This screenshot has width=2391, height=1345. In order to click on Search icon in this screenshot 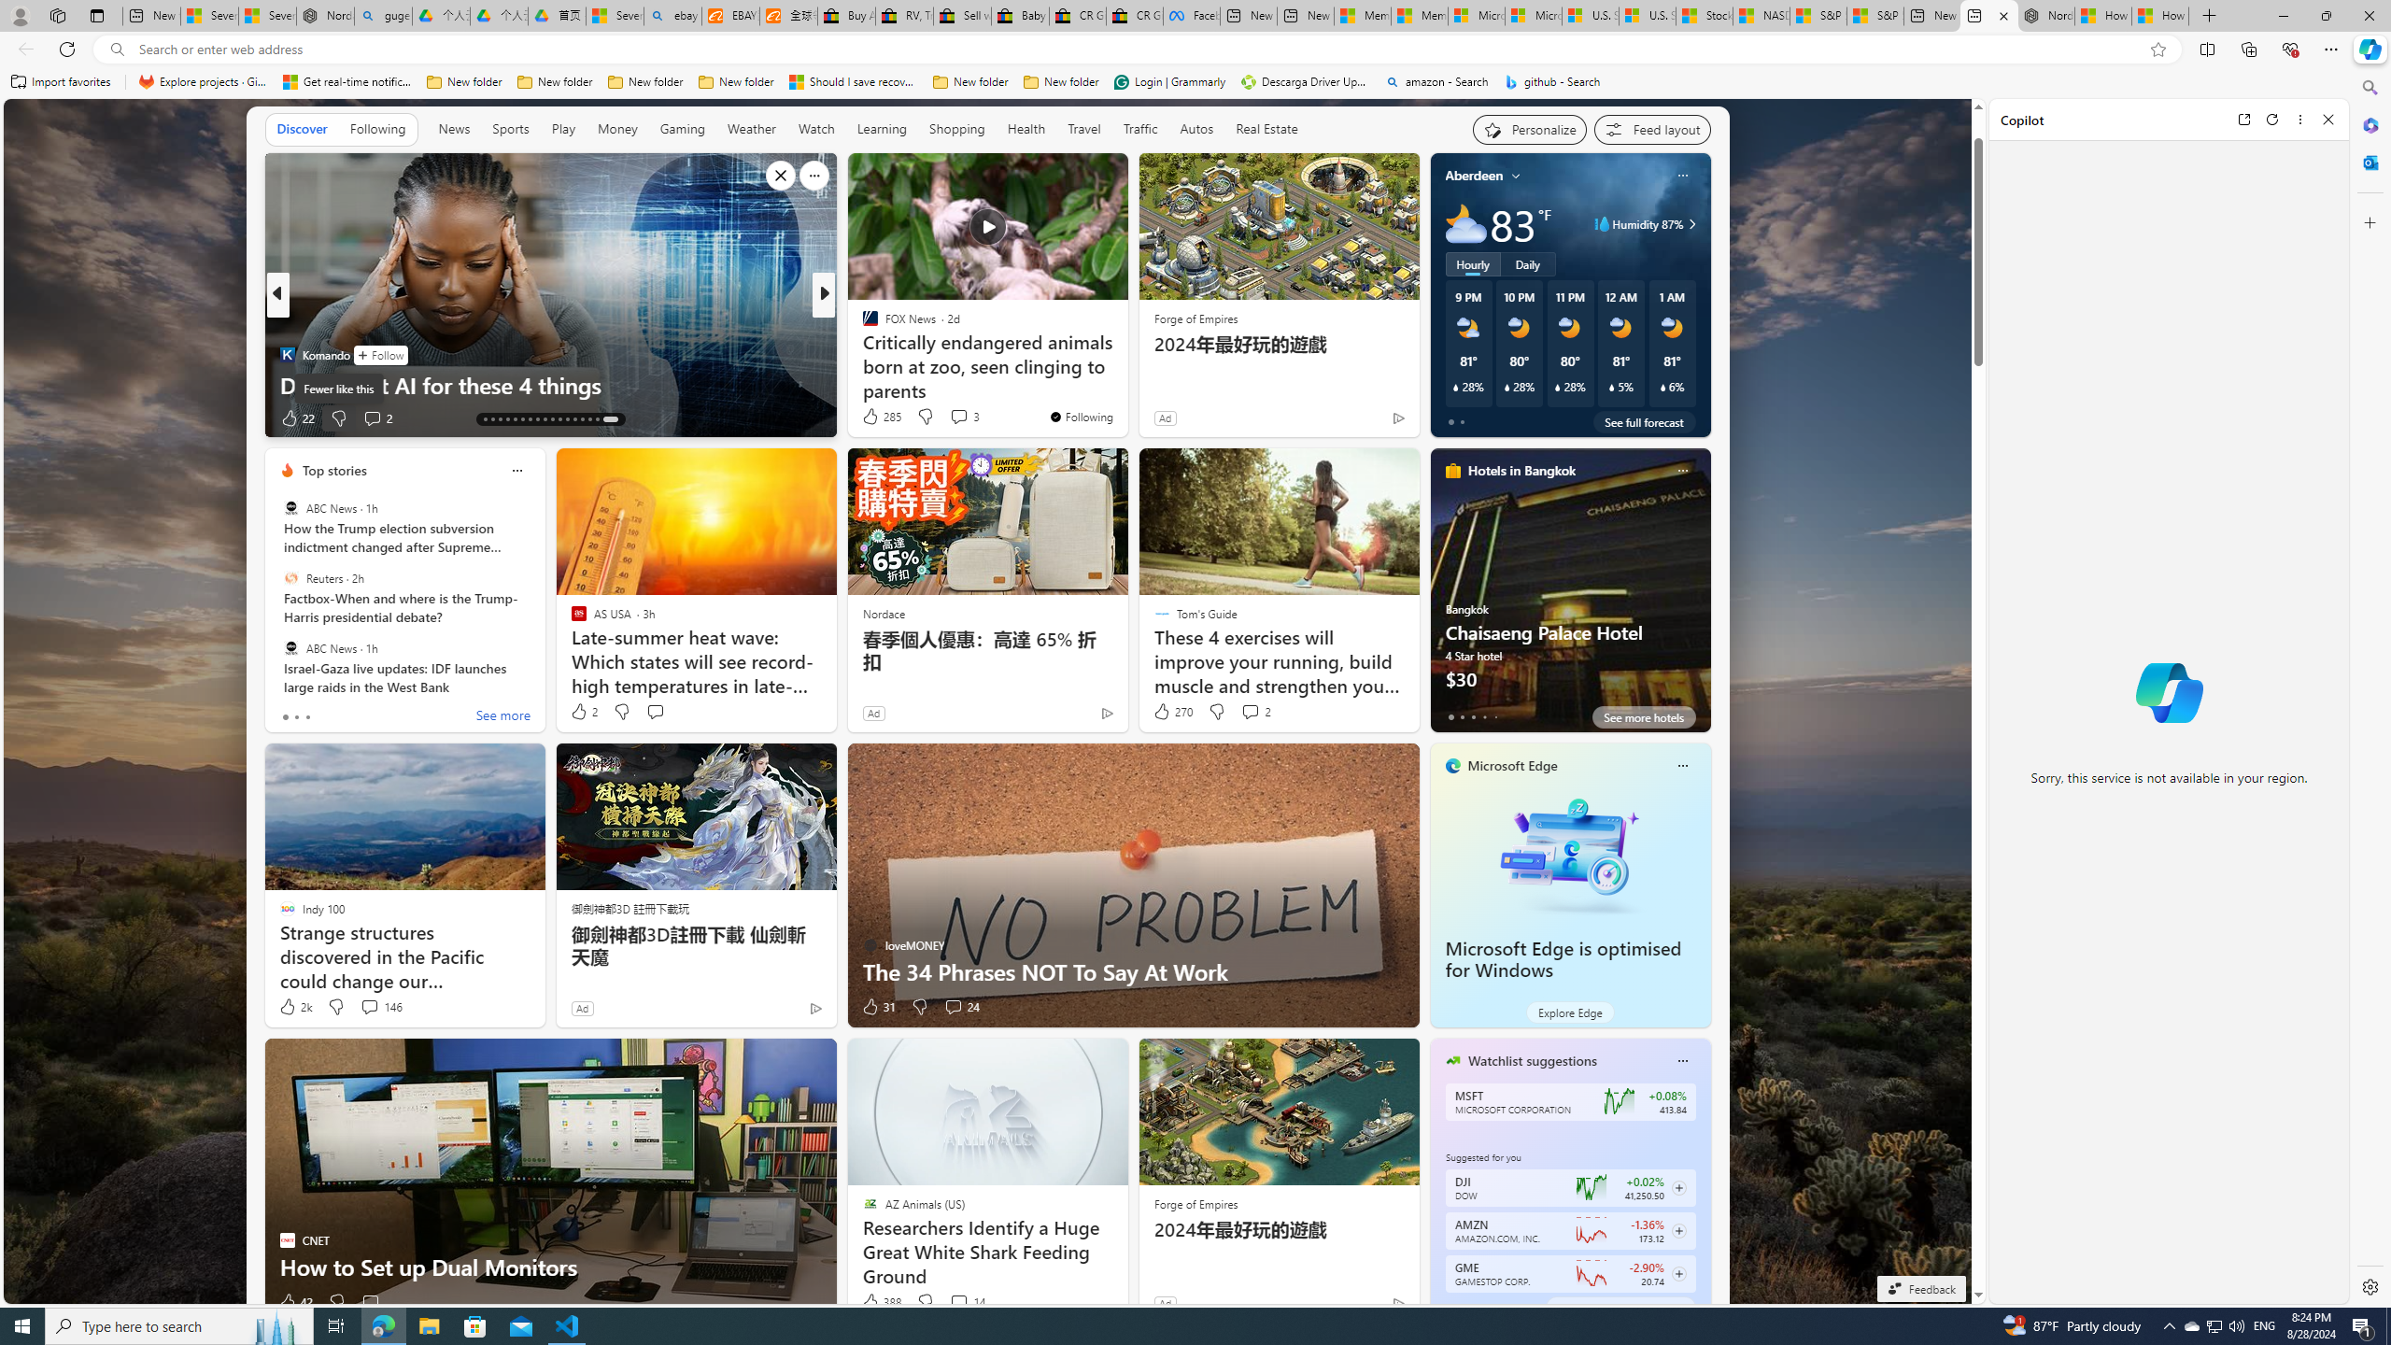, I will do `click(116, 50)`.